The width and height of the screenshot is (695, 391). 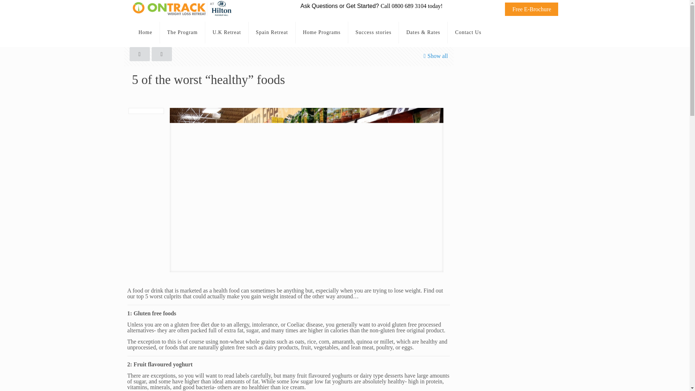 I want to click on Call 0800 689 3104 today!, so click(x=411, y=6).